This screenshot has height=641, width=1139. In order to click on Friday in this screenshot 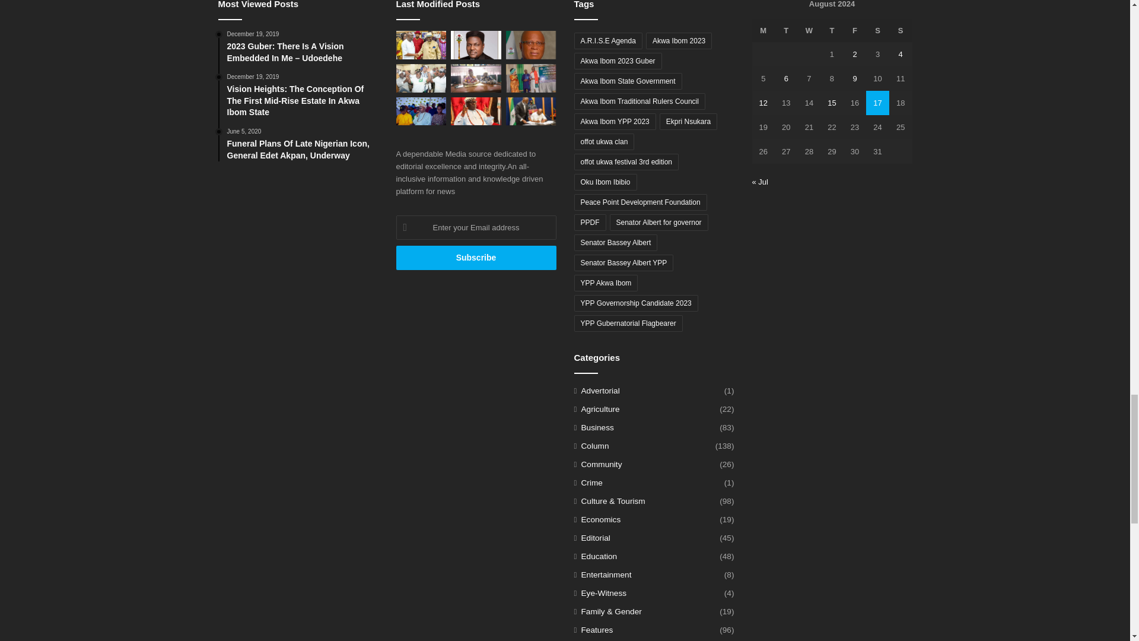, I will do `click(855, 31)`.